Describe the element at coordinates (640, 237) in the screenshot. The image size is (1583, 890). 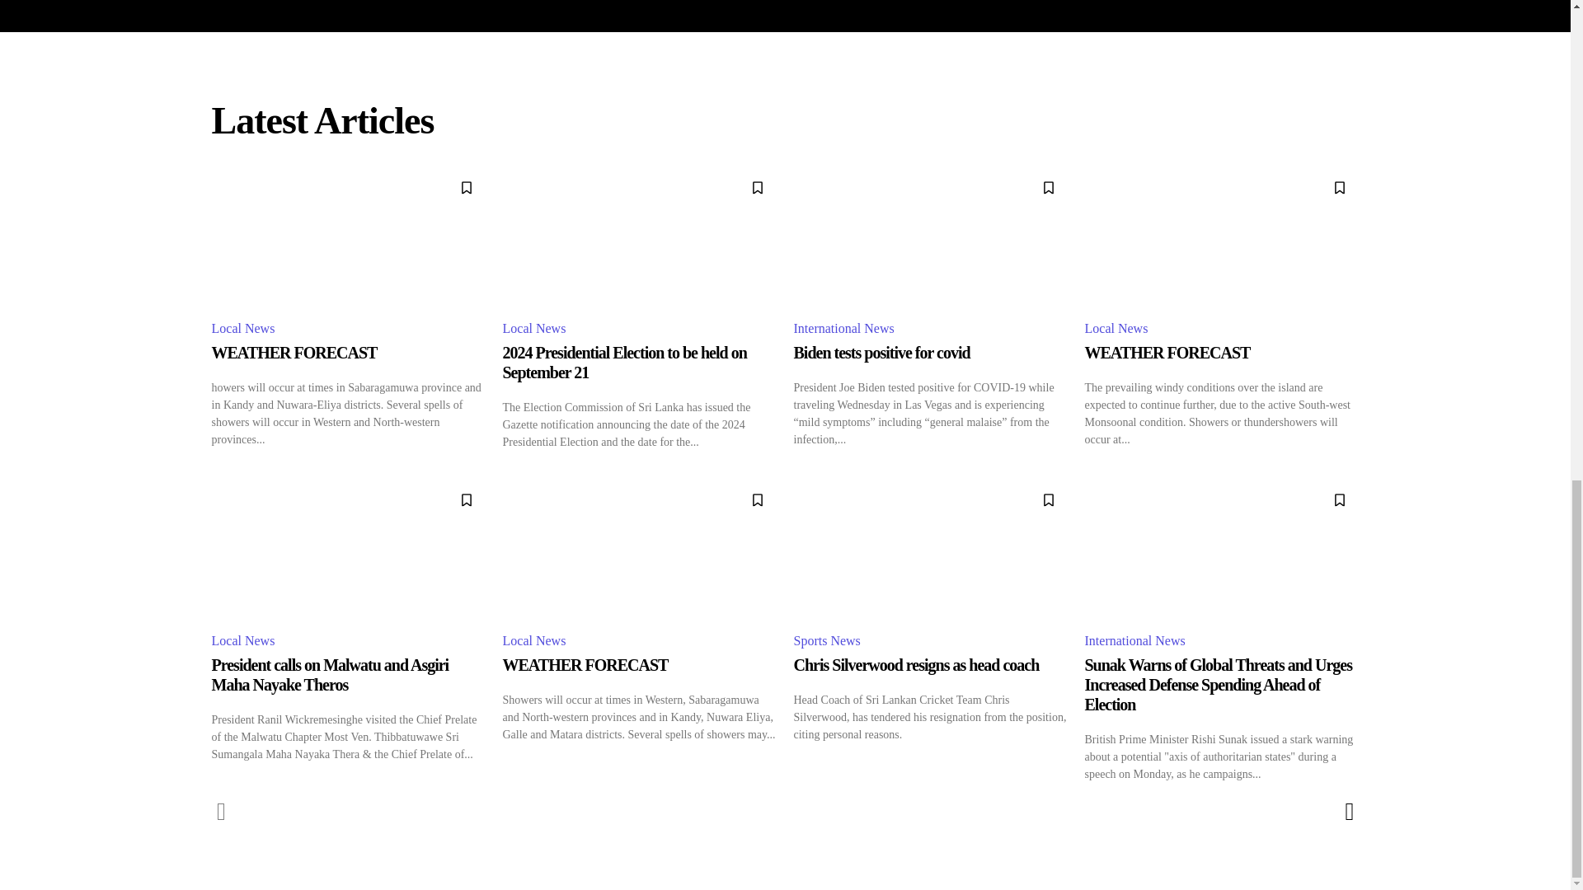
I see `2024 Presidential Election to be held on September 21` at that location.